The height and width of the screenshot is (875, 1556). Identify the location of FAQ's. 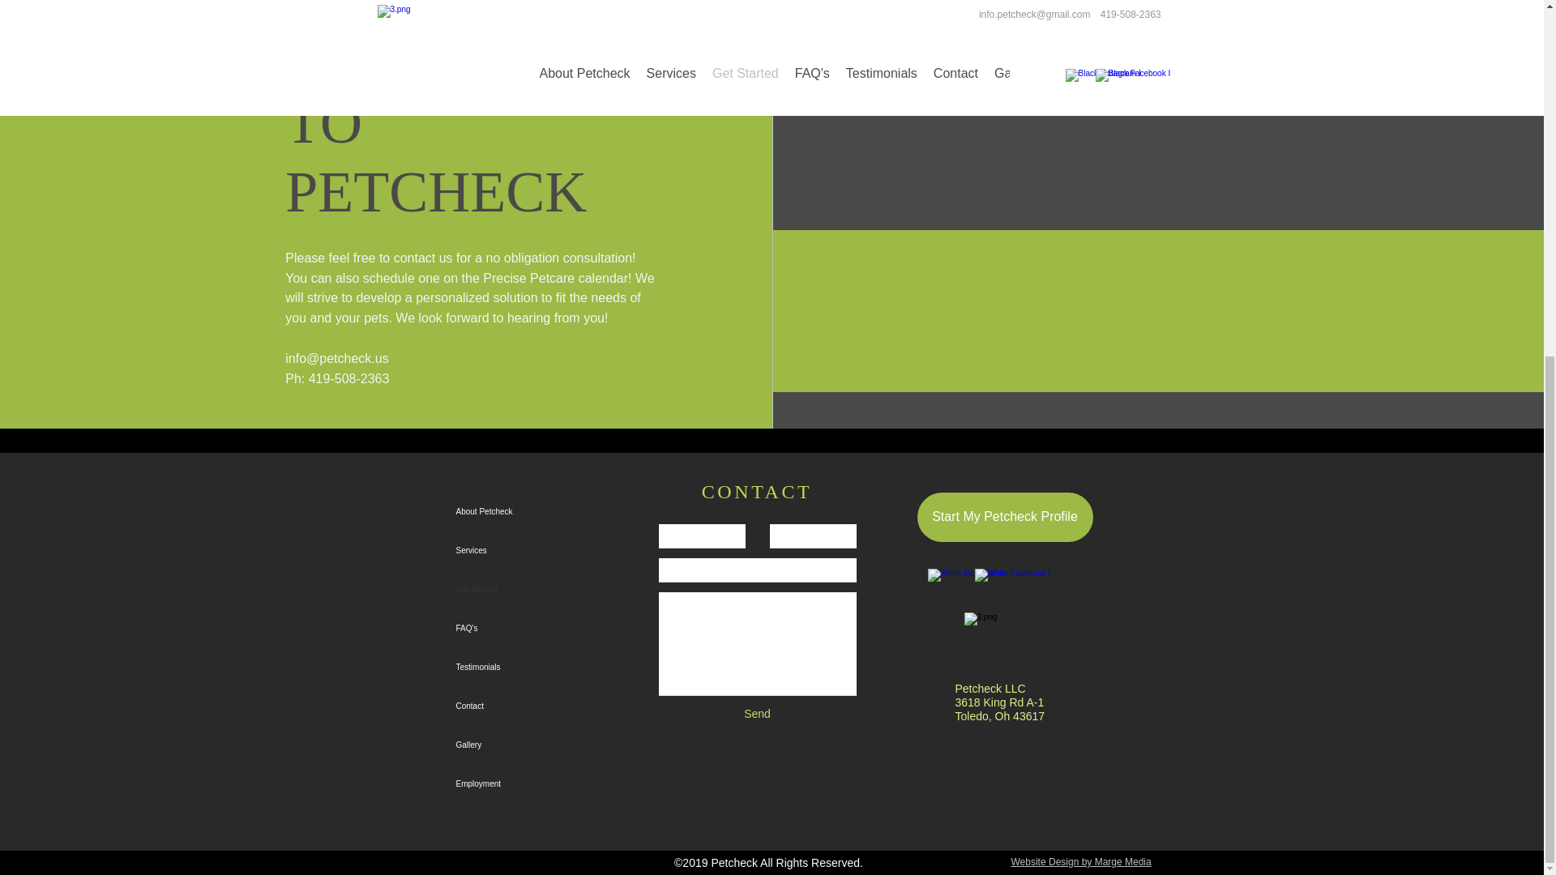
(512, 629).